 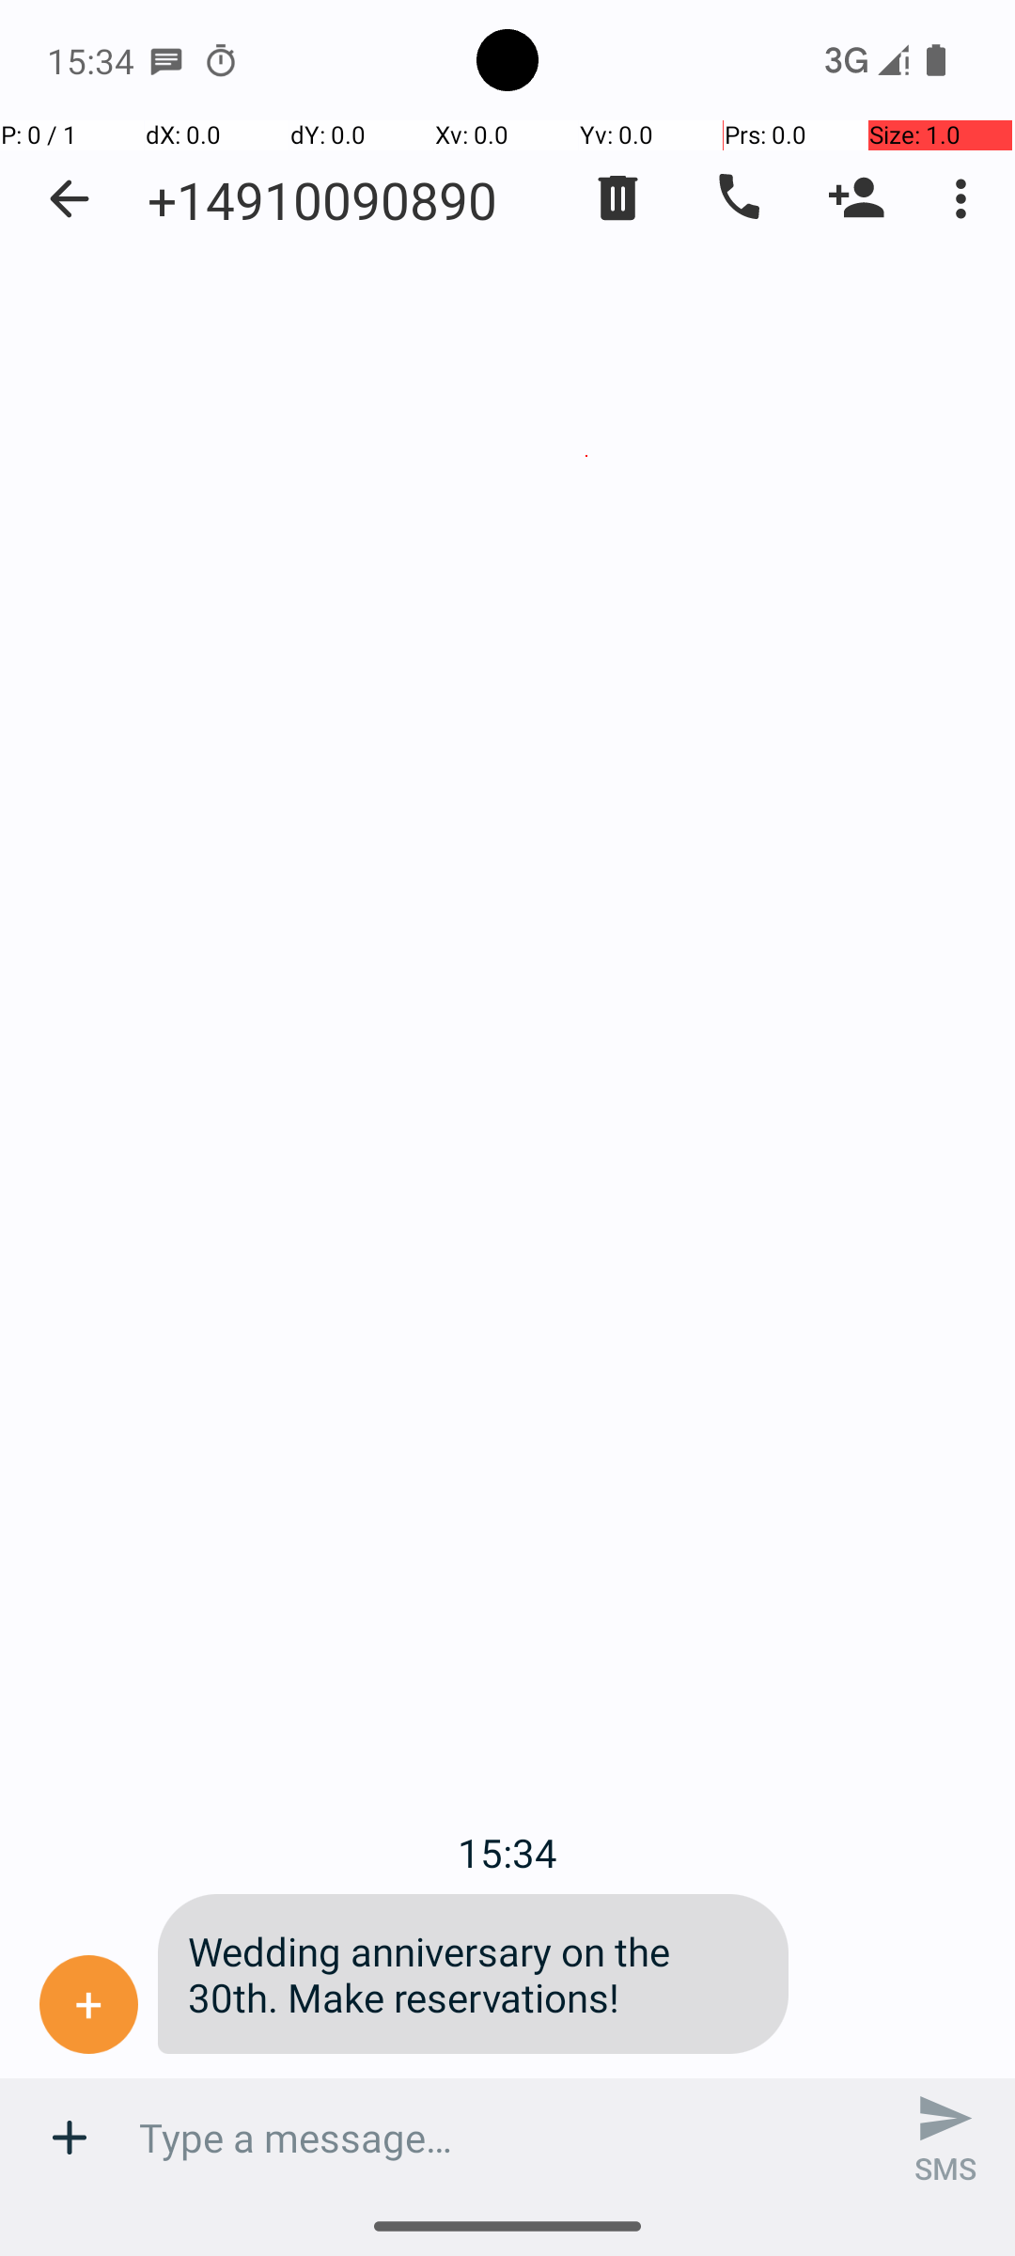 What do you see at coordinates (322, 199) in the screenshot?
I see `+14910090890` at bounding box center [322, 199].